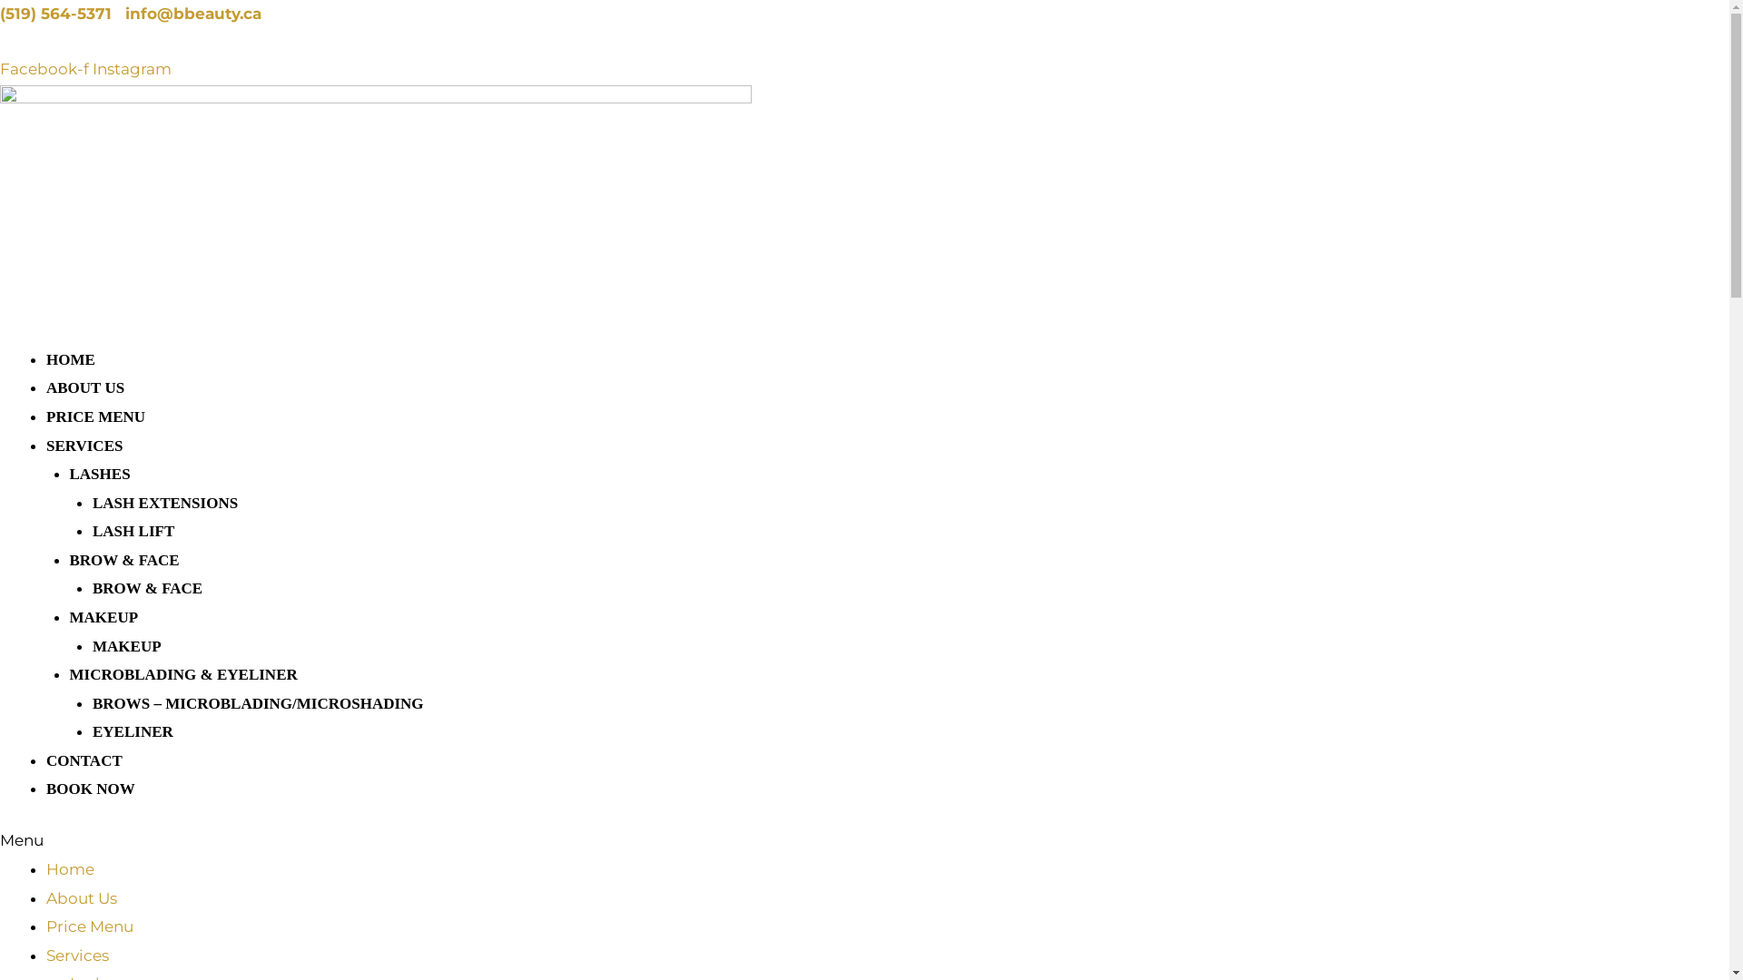  Describe the element at coordinates (71, 869) in the screenshot. I see `Home` at that location.